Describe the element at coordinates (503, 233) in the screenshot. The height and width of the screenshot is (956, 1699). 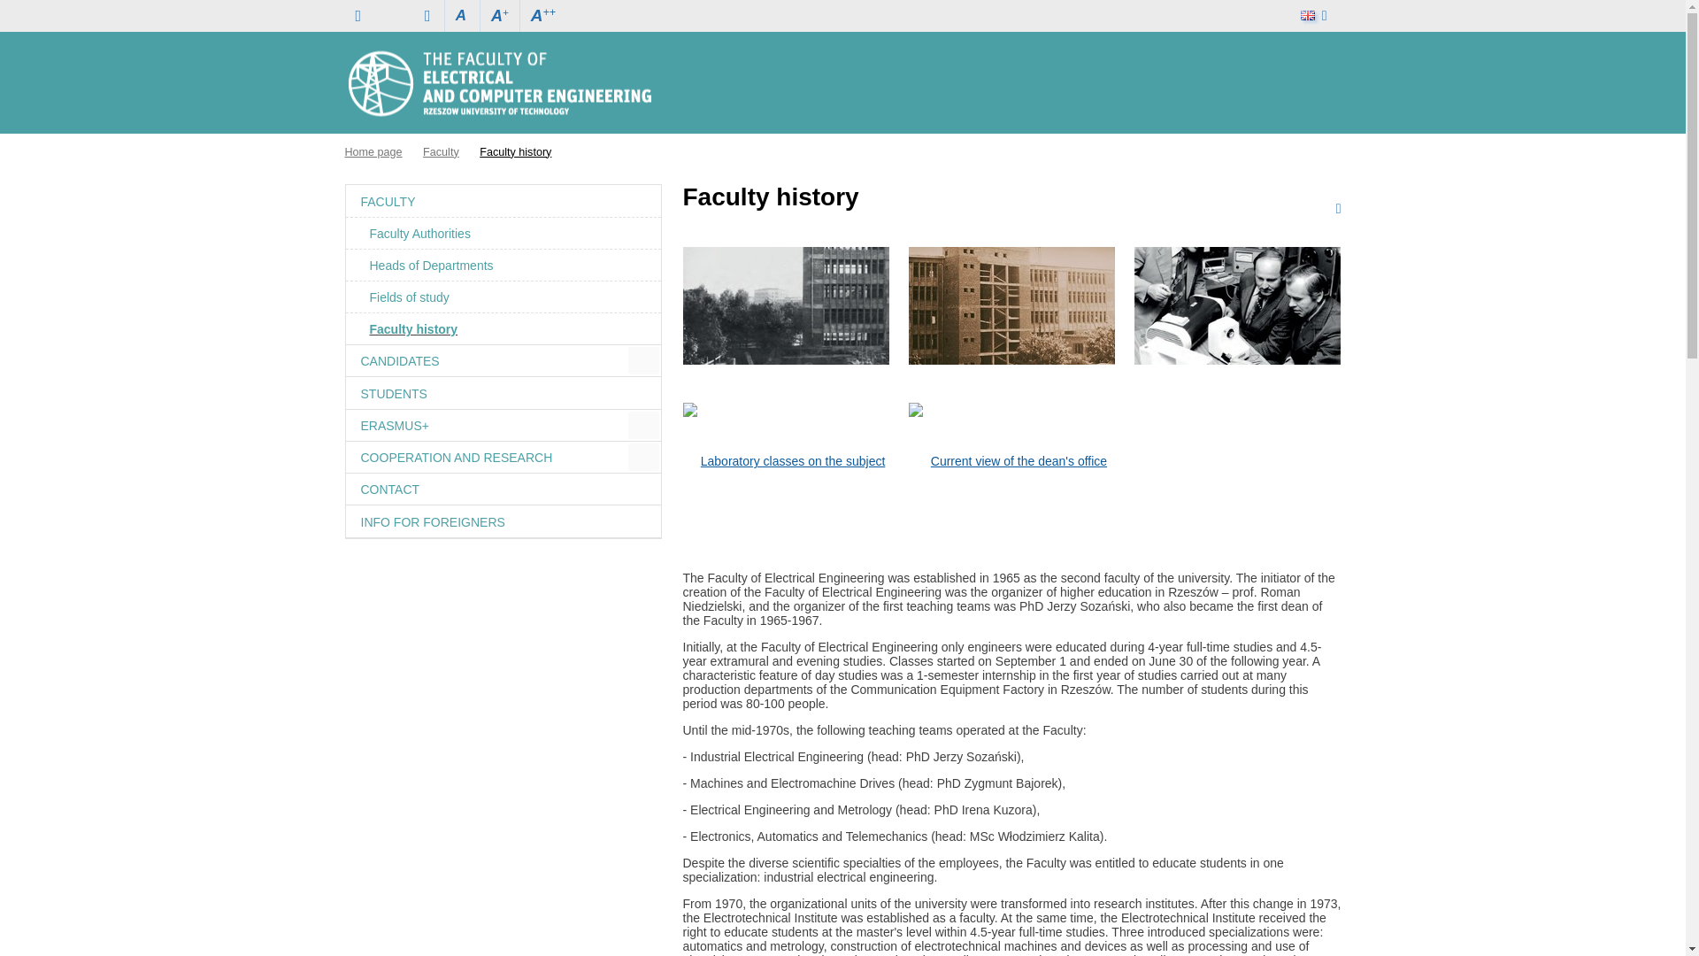
I see `Faculty Authorities` at that location.